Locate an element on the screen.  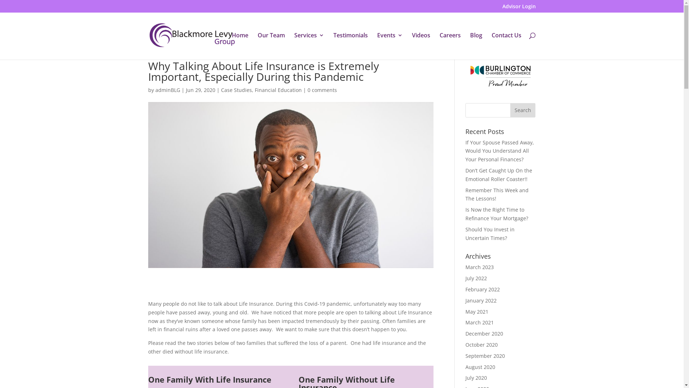
May 2021 is located at coordinates (477, 312).